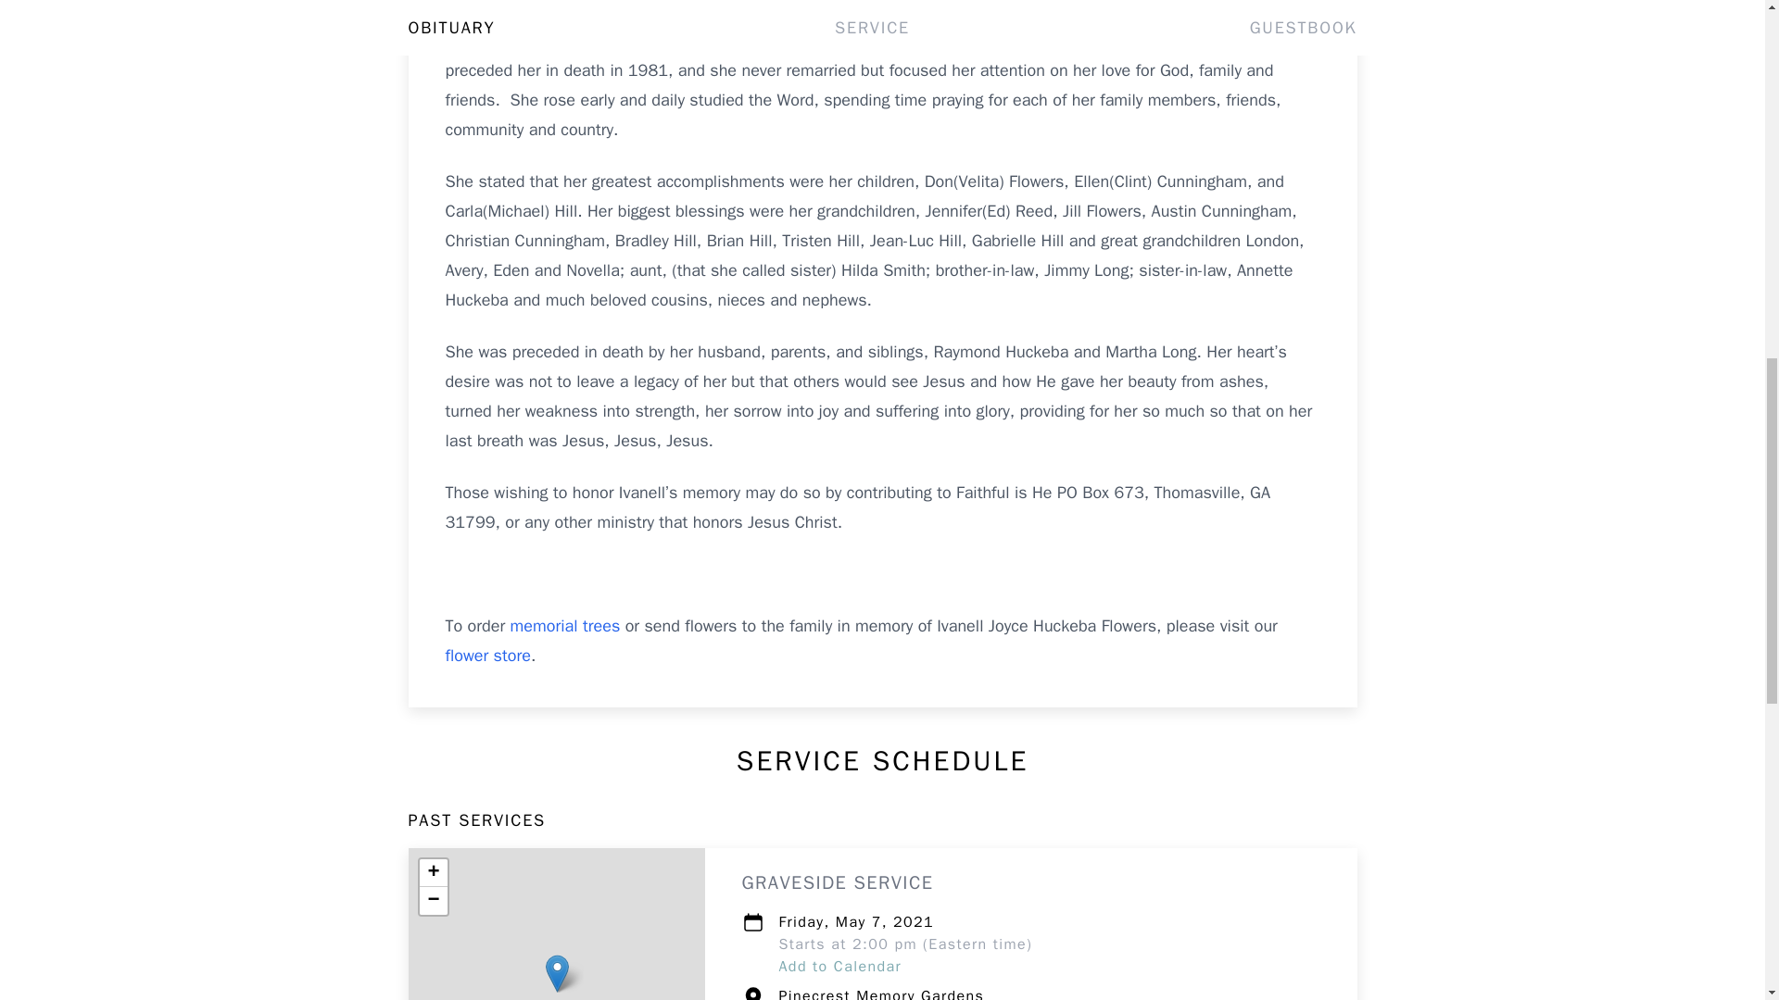 This screenshot has width=1779, height=1000. Describe the element at coordinates (432, 872) in the screenshot. I see `Zoom in` at that location.